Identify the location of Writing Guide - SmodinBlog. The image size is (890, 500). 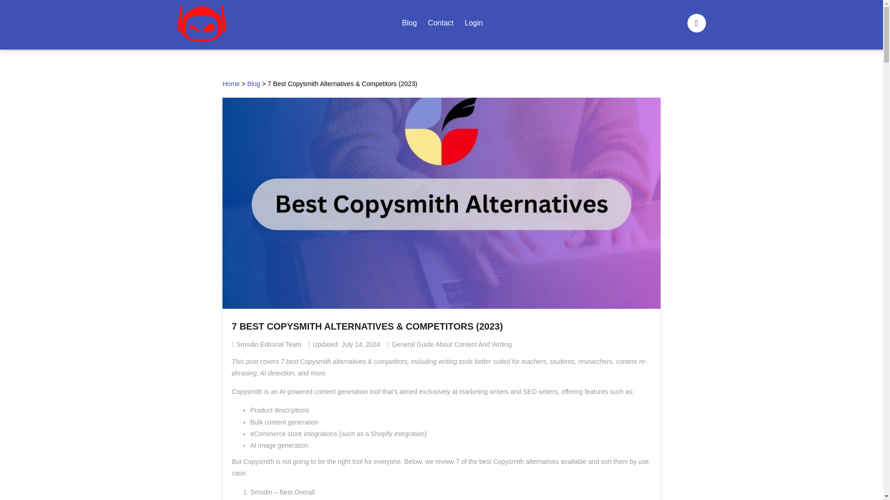
(201, 25).